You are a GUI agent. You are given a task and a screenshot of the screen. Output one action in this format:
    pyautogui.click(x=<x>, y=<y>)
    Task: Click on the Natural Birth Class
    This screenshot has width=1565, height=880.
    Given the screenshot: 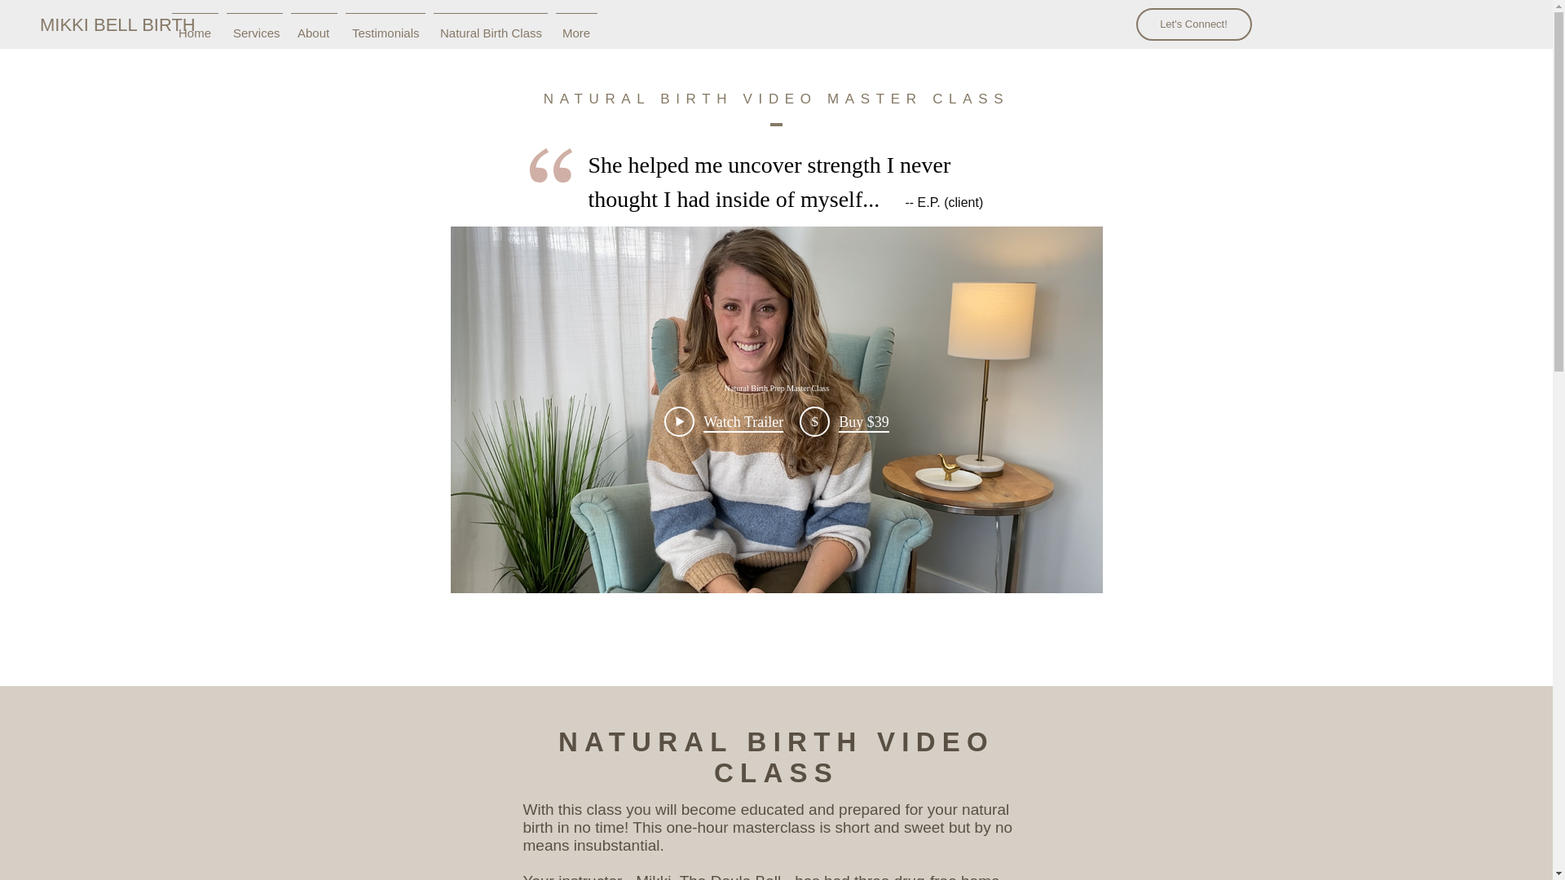 What is the action you would take?
    pyautogui.click(x=491, y=26)
    